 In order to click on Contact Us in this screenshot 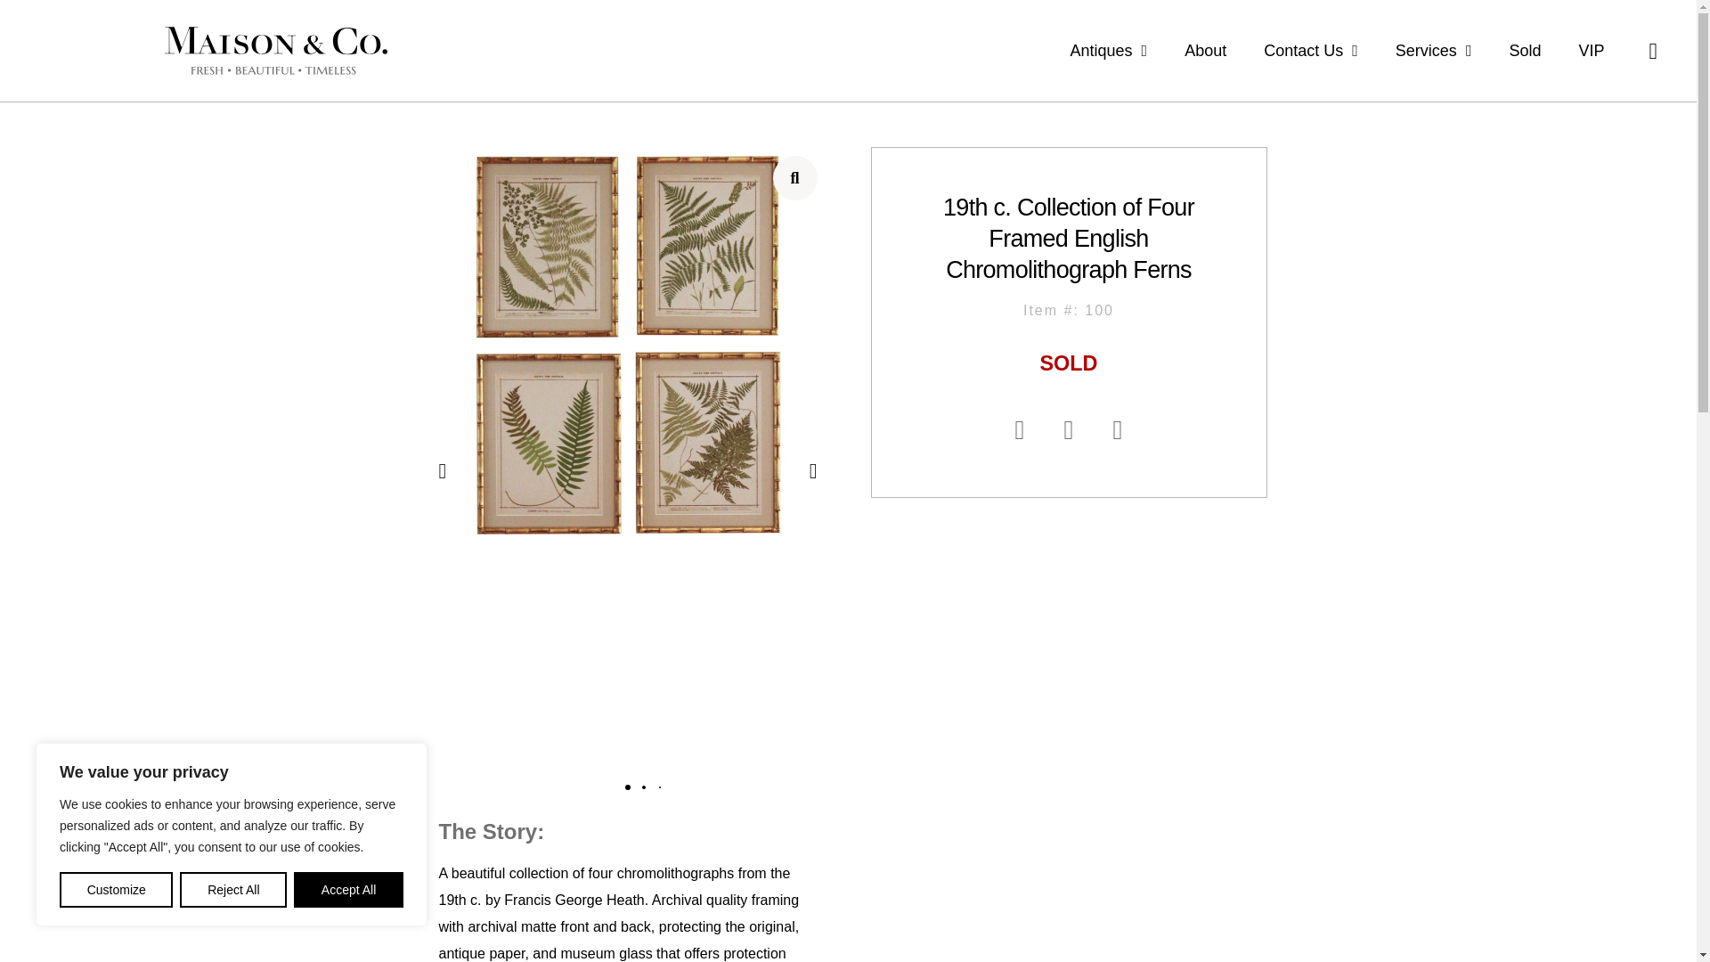, I will do `click(1311, 50)`.